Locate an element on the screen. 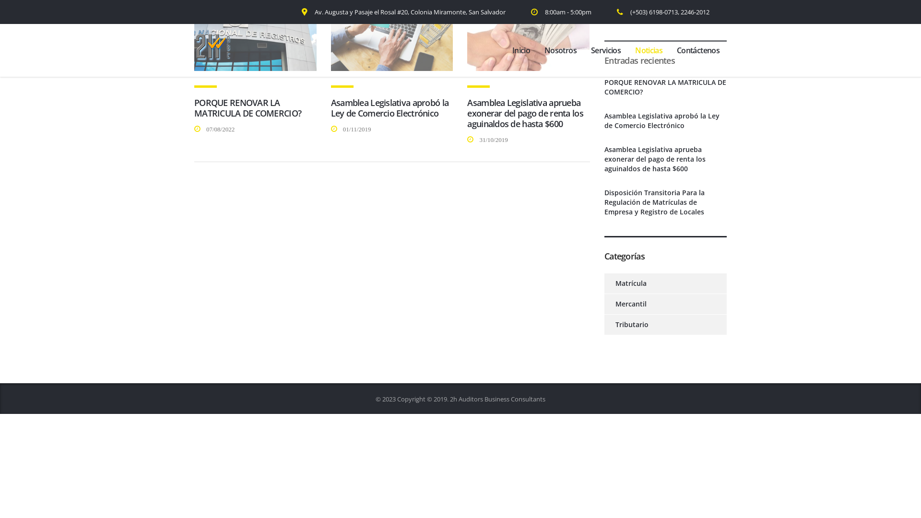 The width and height of the screenshot is (921, 518). PORQUE RENOVAR LA MATRICULA DE COMERCIO? is located at coordinates (248, 108).